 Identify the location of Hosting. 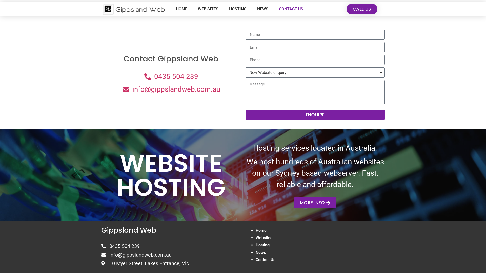
(262, 245).